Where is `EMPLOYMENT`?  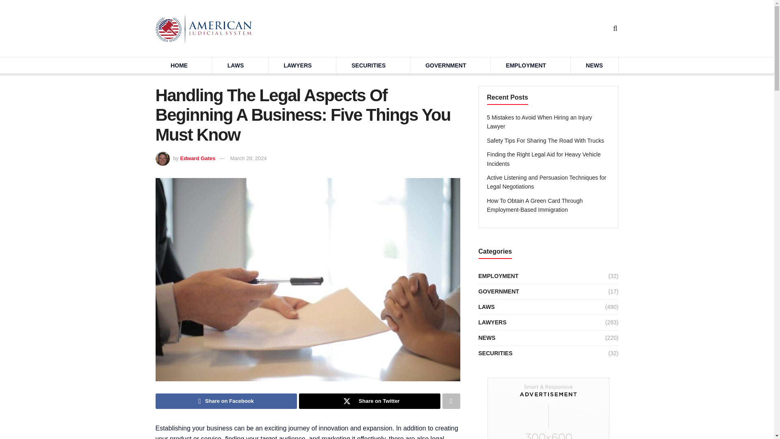 EMPLOYMENT is located at coordinates (526, 65).